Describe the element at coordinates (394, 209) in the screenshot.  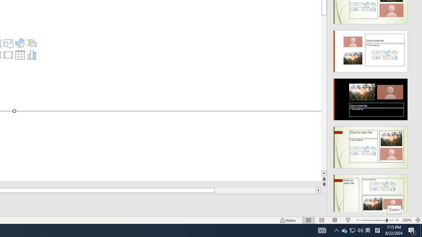
I see `Zoom` at that location.